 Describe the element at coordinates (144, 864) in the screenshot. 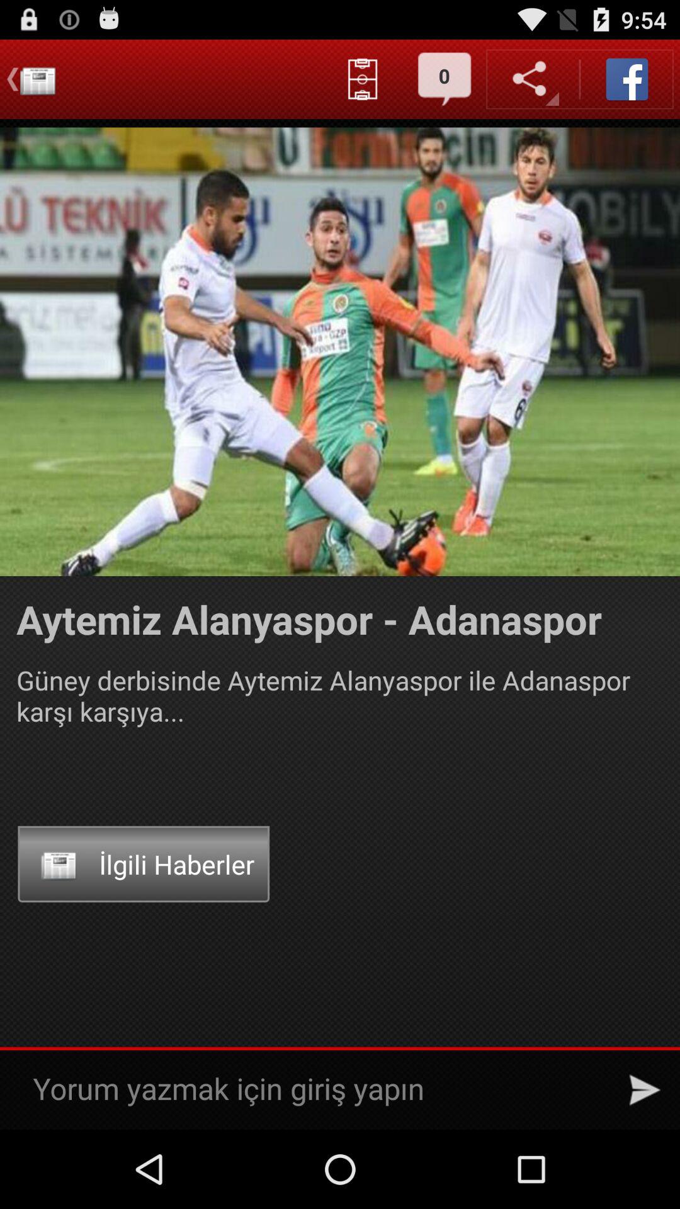

I see `turn on button at the bottom left corner` at that location.